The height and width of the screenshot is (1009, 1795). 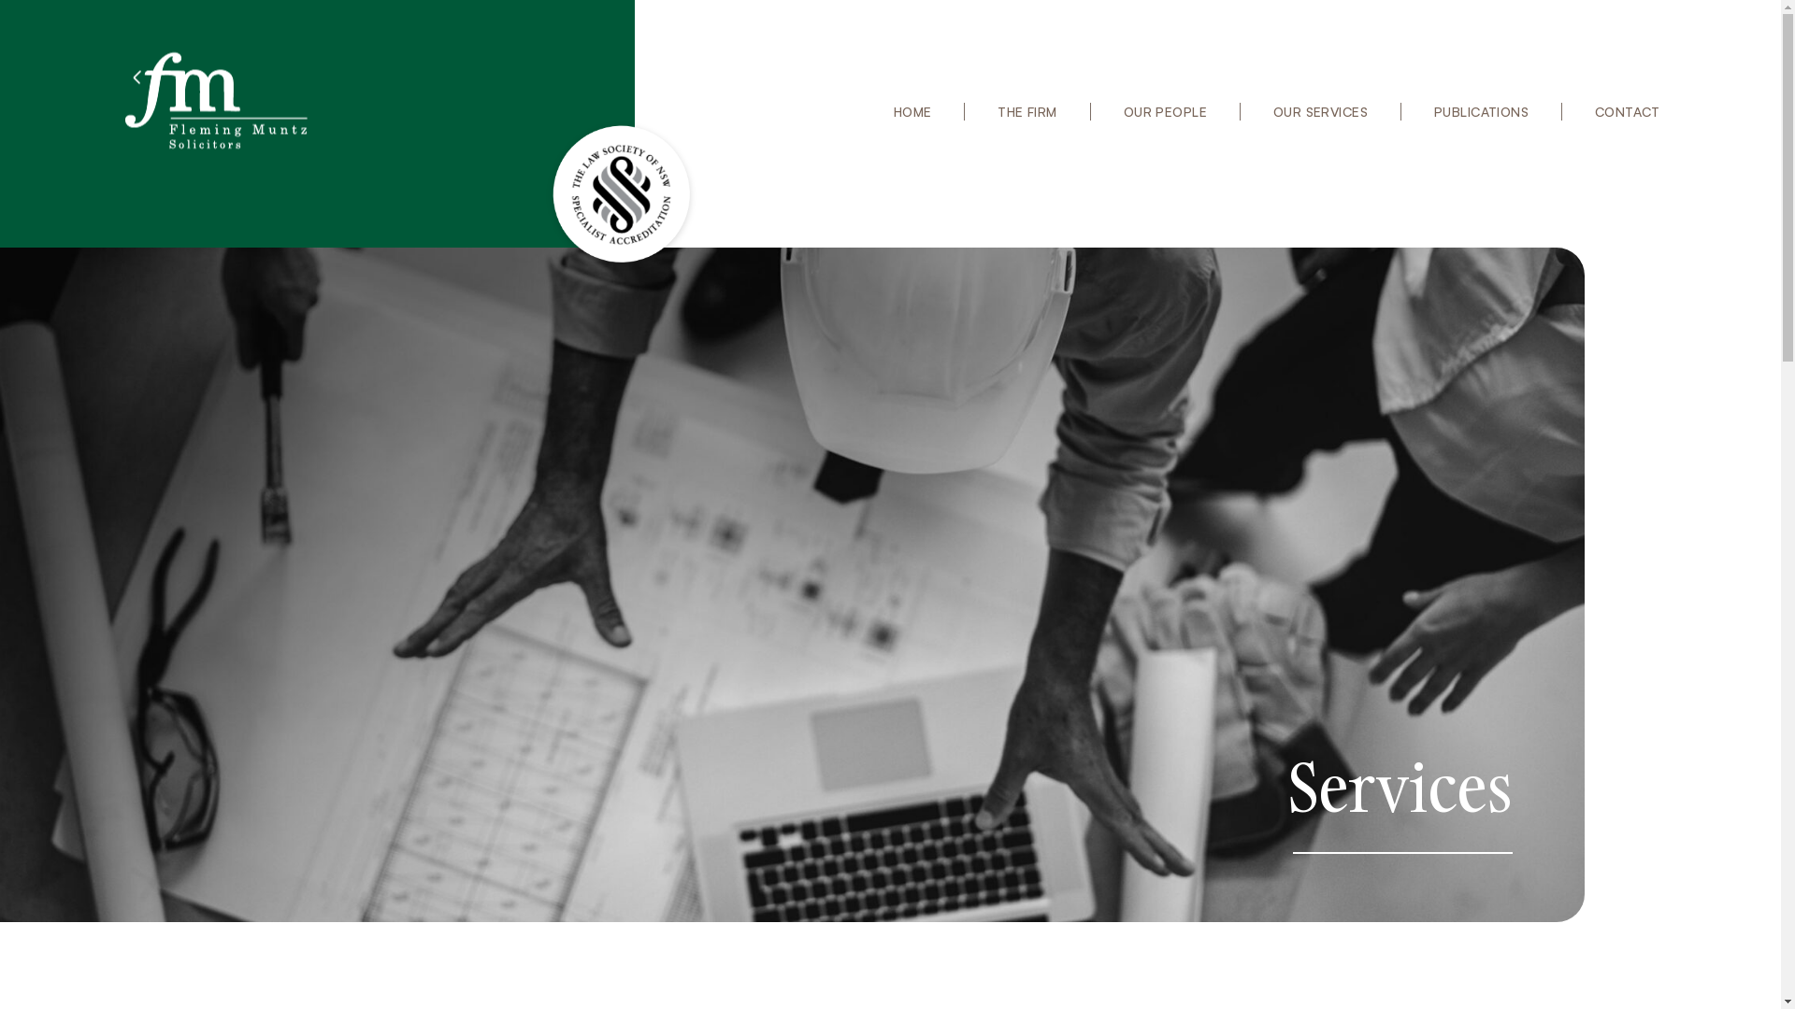 What do you see at coordinates (1027, 112) in the screenshot?
I see `THE FIRM` at bounding box center [1027, 112].